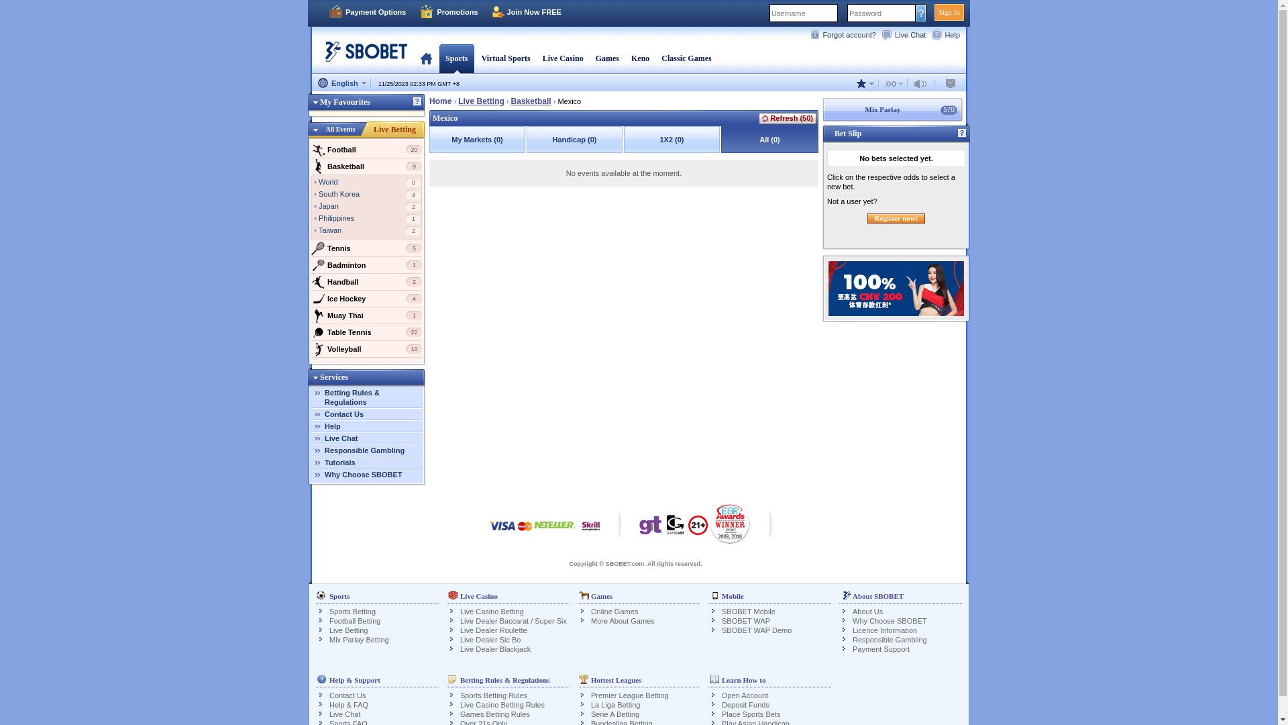  Describe the element at coordinates (555, 533) in the screenshot. I see `Payment by NETELLER` at that location.